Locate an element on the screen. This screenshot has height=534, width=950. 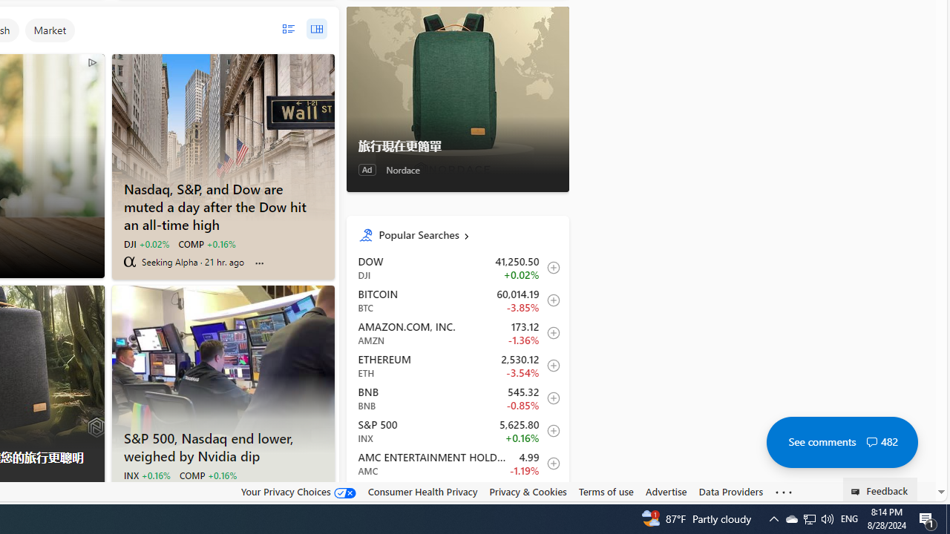
Class: cwt-icon-vector is located at coordinates (871, 442).